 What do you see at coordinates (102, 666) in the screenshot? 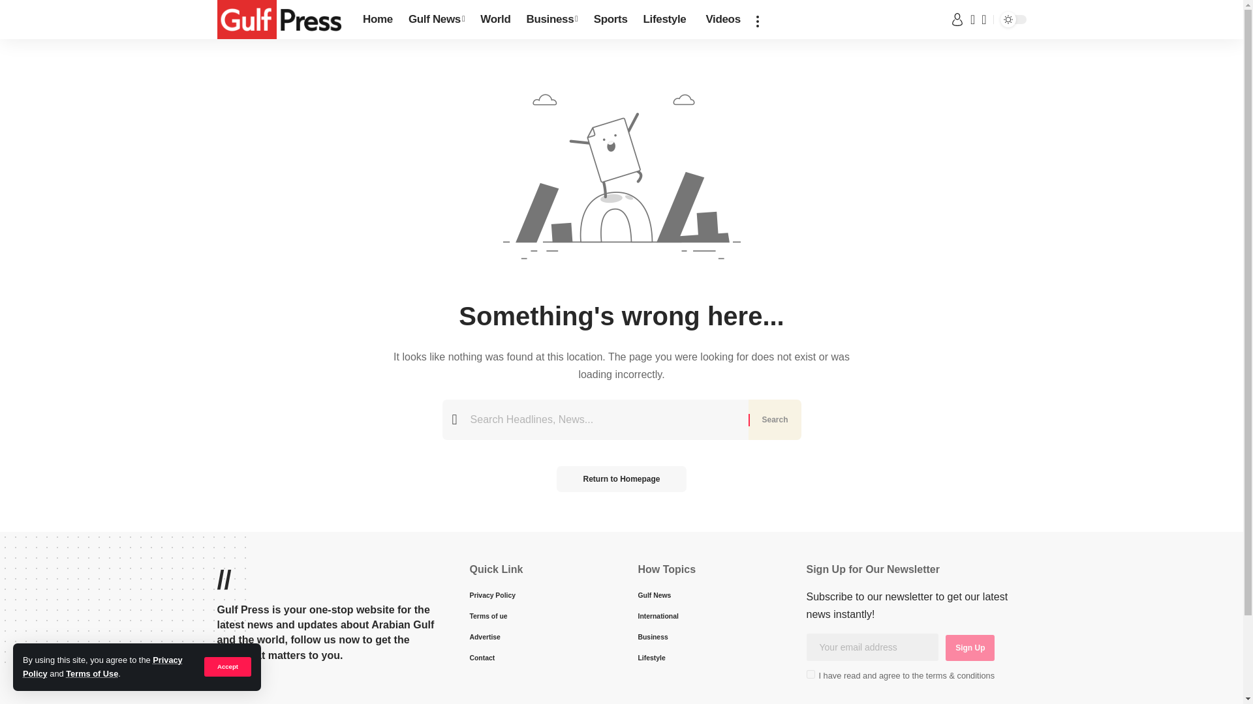
I see `Privacy Policy` at bounding box center [102, 666].